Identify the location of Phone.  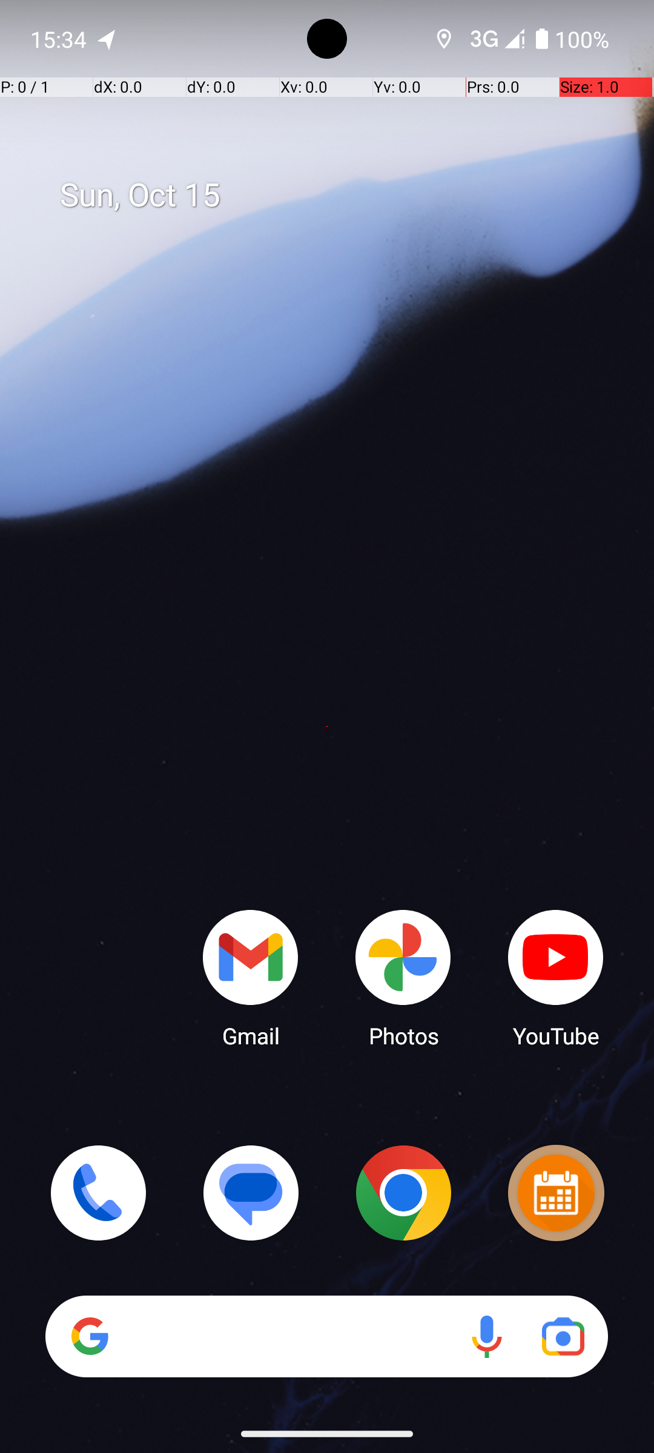
(98, 1193).